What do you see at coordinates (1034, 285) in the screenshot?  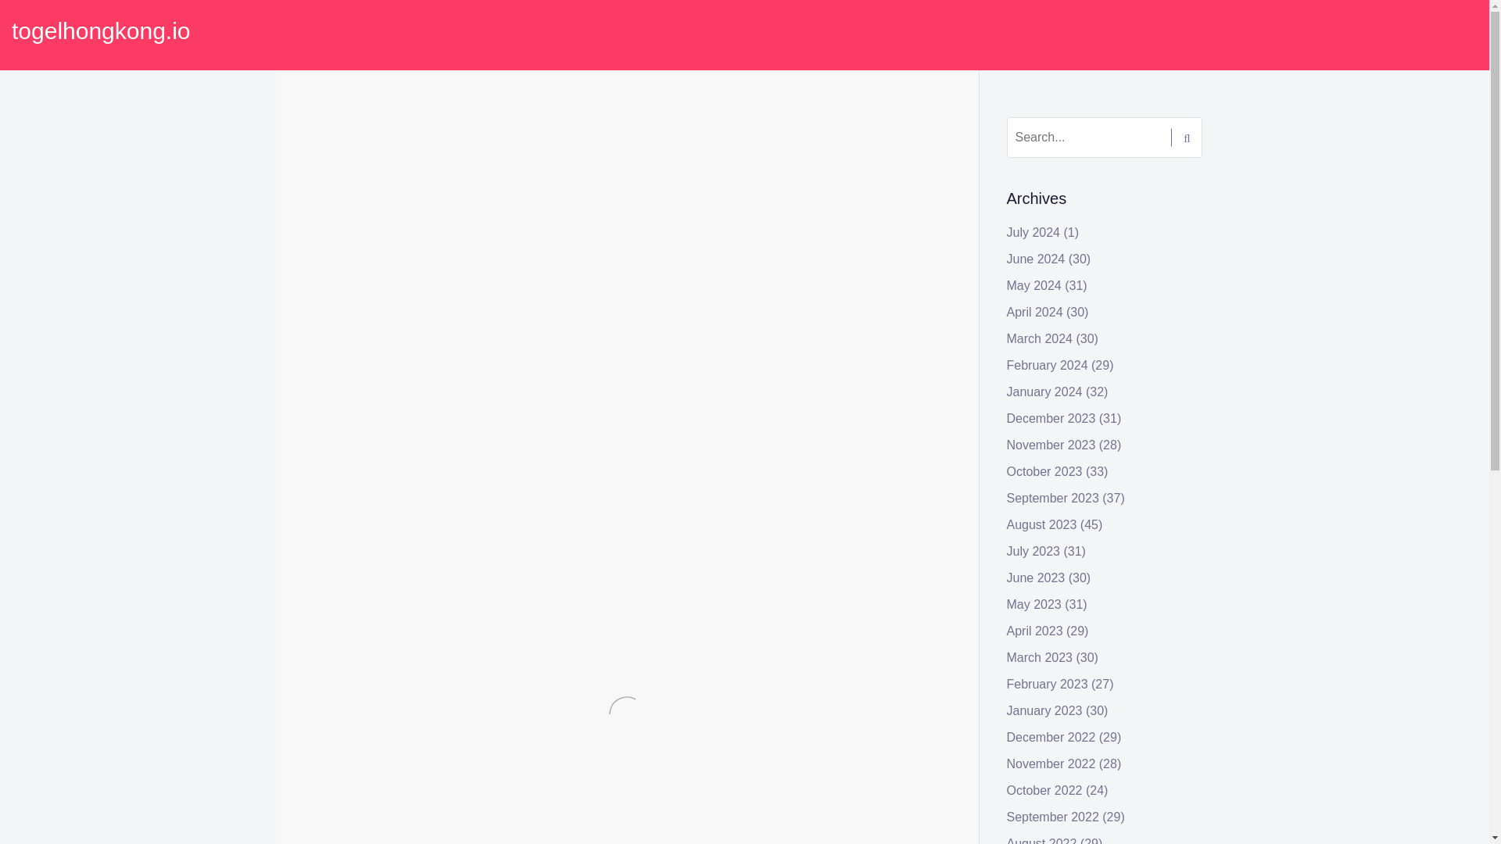 I see `May 2024` at bounding box center [1034, 285].